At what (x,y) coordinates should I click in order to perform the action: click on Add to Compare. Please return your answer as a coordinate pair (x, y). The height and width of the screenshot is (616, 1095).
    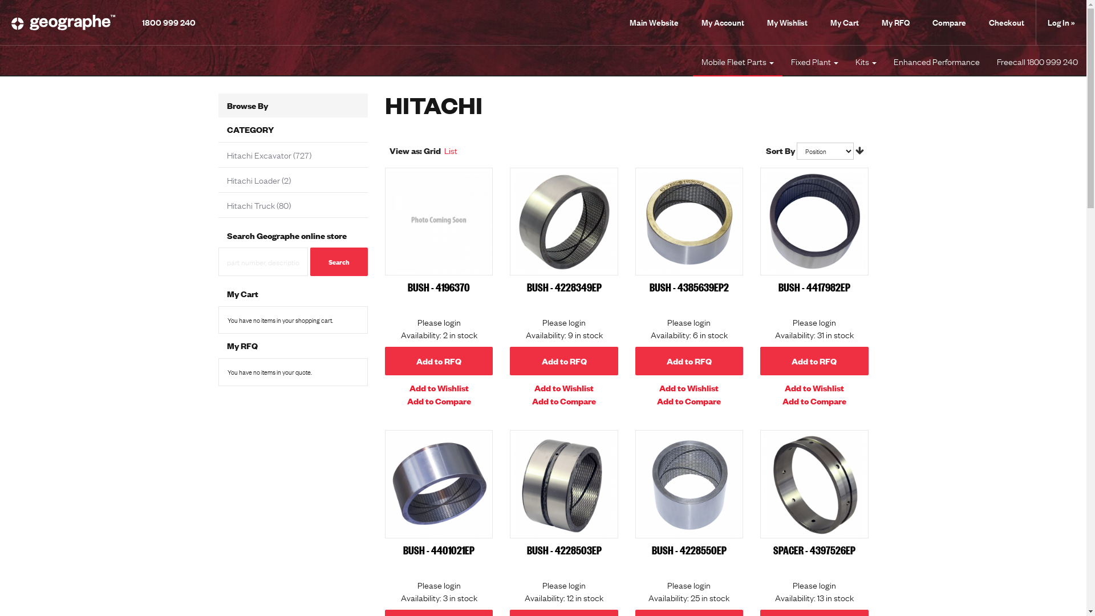
    Looking at the image, I should click on (689, 400).